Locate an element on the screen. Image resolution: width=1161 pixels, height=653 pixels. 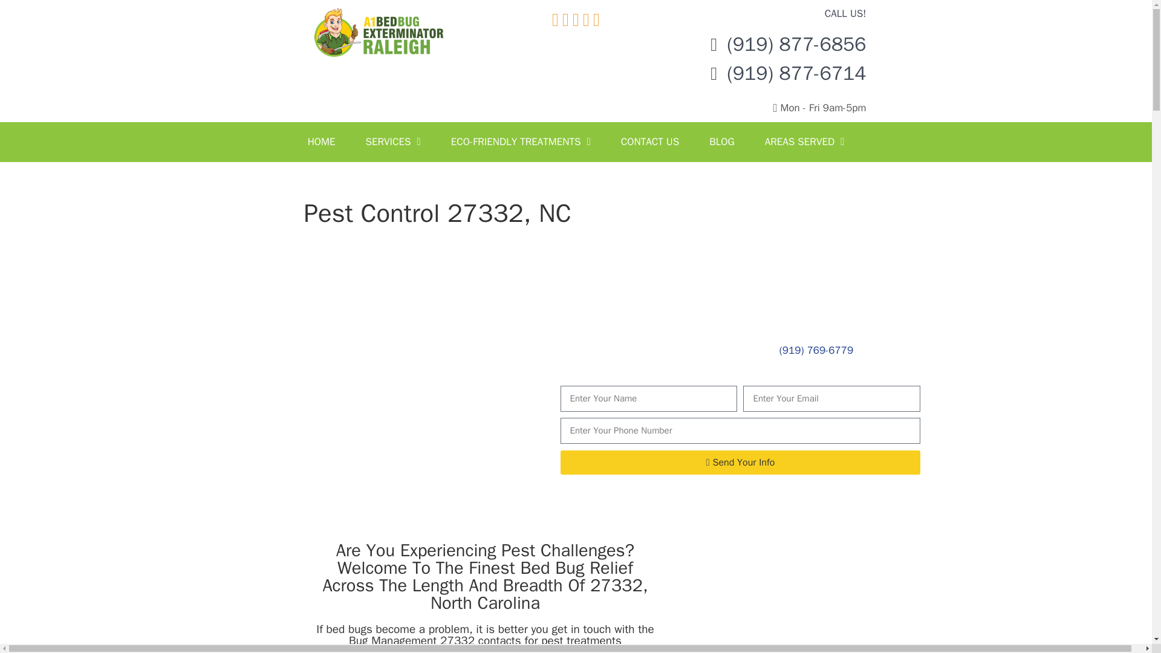
AREAS SERVED is located at coordinates (805, 141).